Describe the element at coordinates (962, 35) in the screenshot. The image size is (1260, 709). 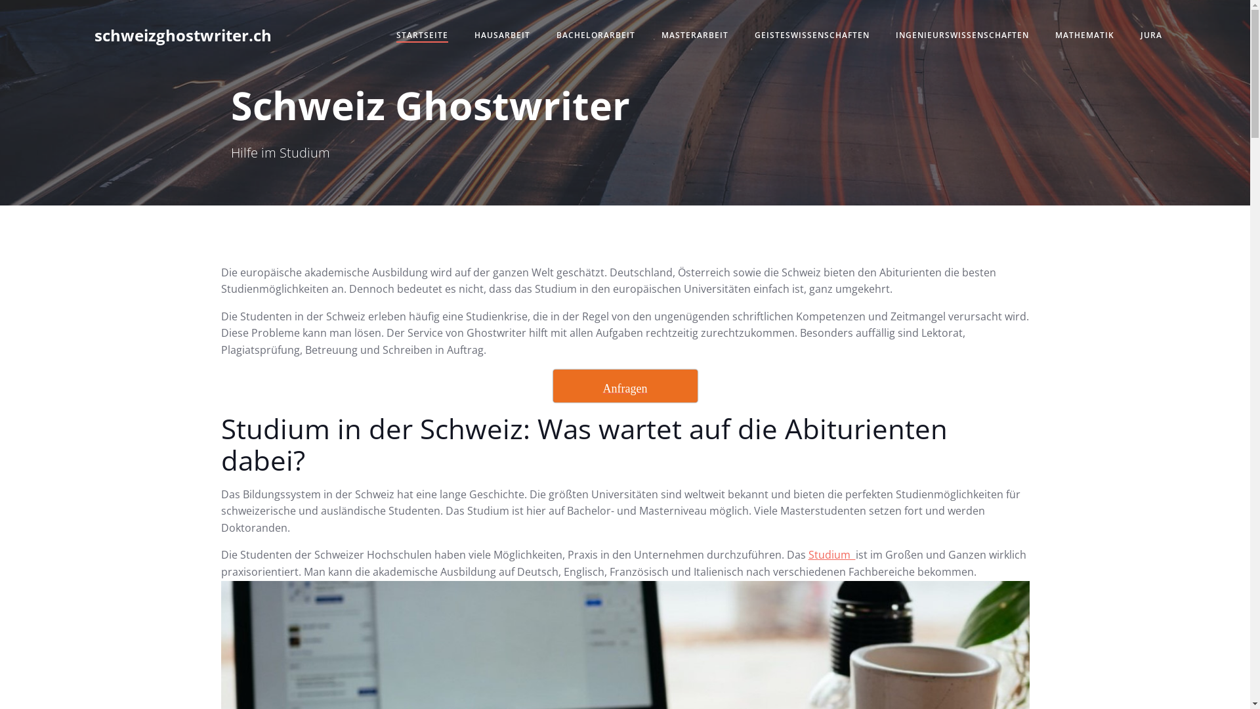
I see `INGENIEURSWISSENSCHAFTEN` at that location.